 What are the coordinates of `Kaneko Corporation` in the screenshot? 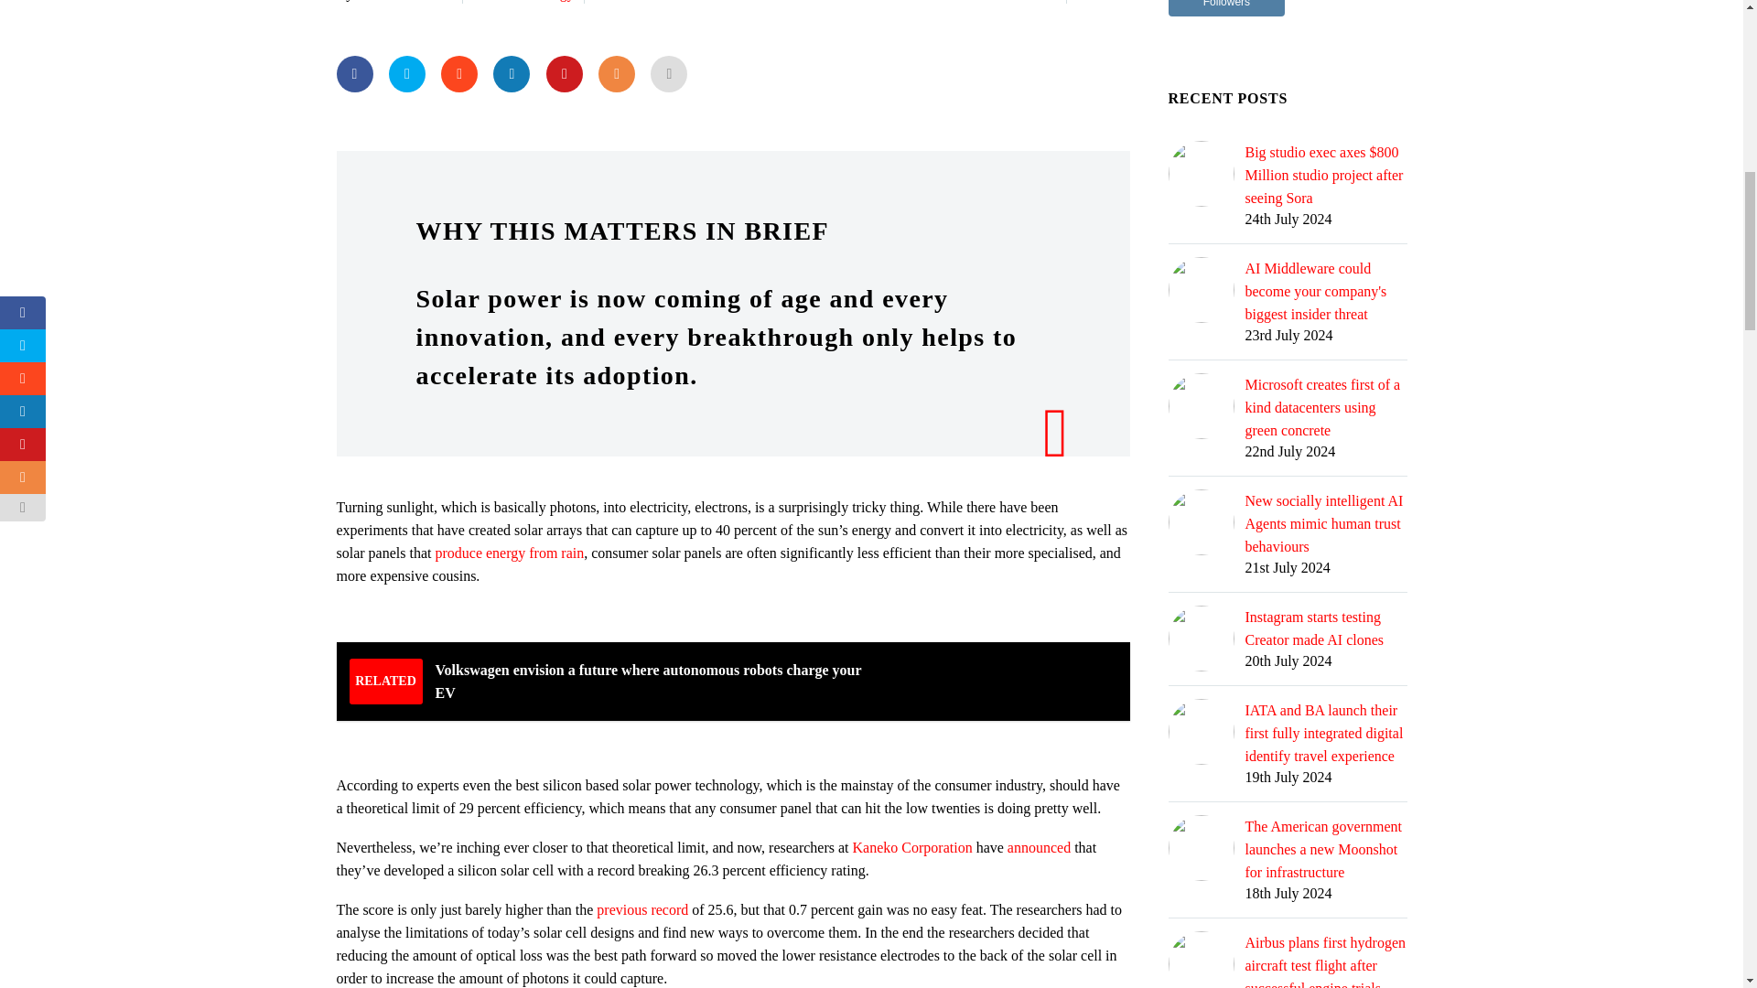 It's located at (912, 847).